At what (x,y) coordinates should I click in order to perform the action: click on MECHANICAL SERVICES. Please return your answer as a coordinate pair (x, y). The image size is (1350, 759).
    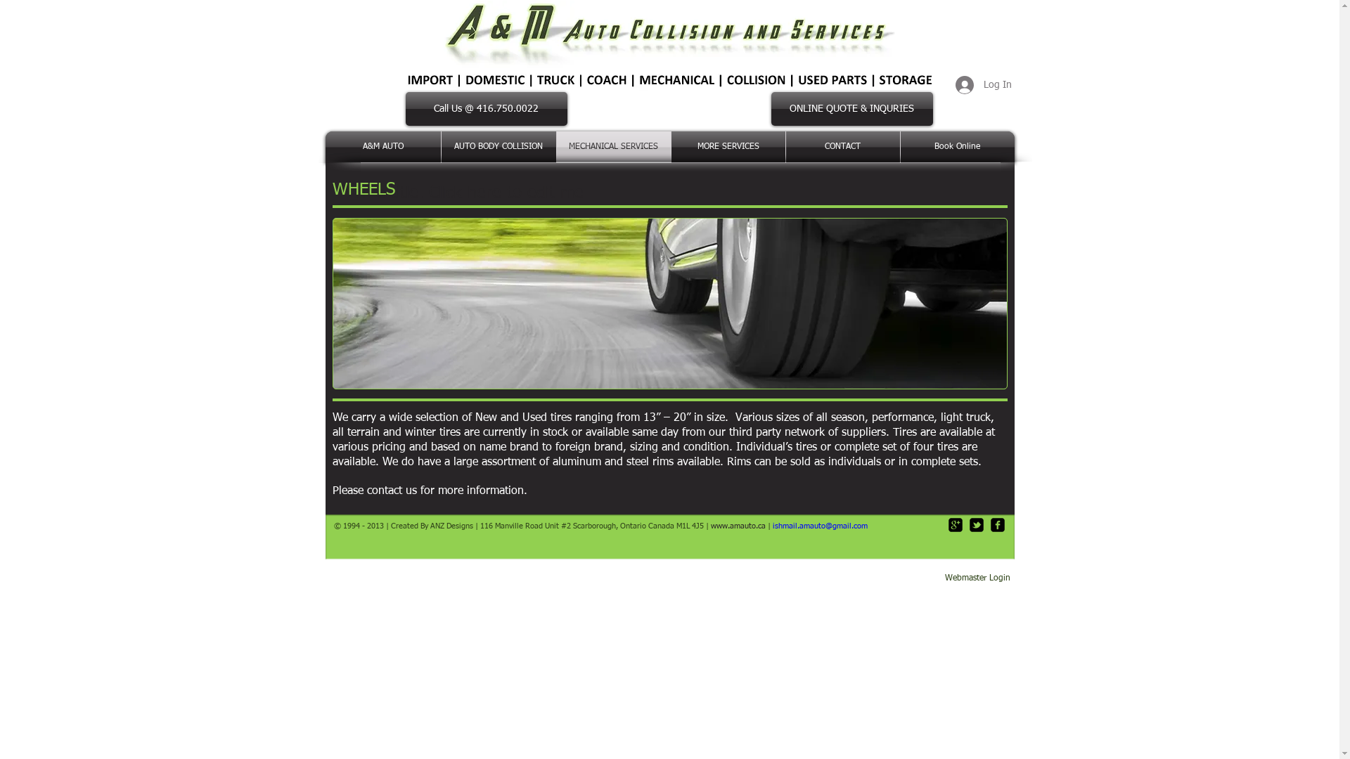
    Looking at the image, I should click on (614, 147).